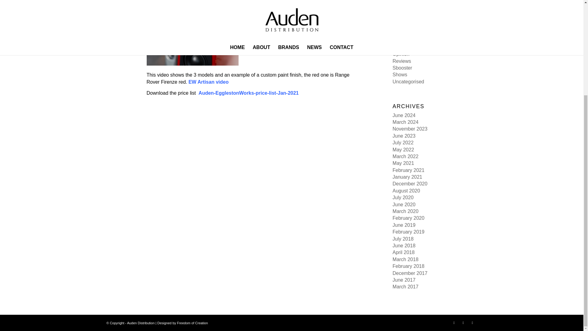 This screenshot has height=331, width=588. What do you see at coordinates (401, 54) in the screenshot?
I see `Opinion` at bounding box center [401, 54].